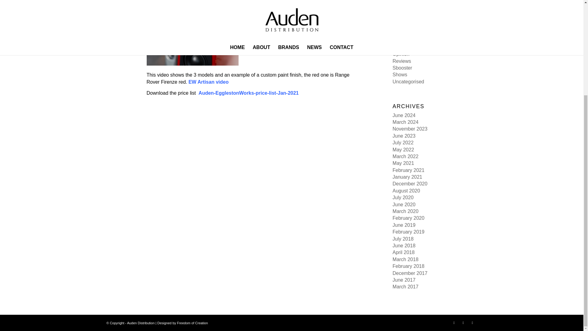 This screenshot has height=331, width=588. What do you see at coordinates (401, 54) in the screenshot?
I see `Opinion` at bounding box center [401, 54].